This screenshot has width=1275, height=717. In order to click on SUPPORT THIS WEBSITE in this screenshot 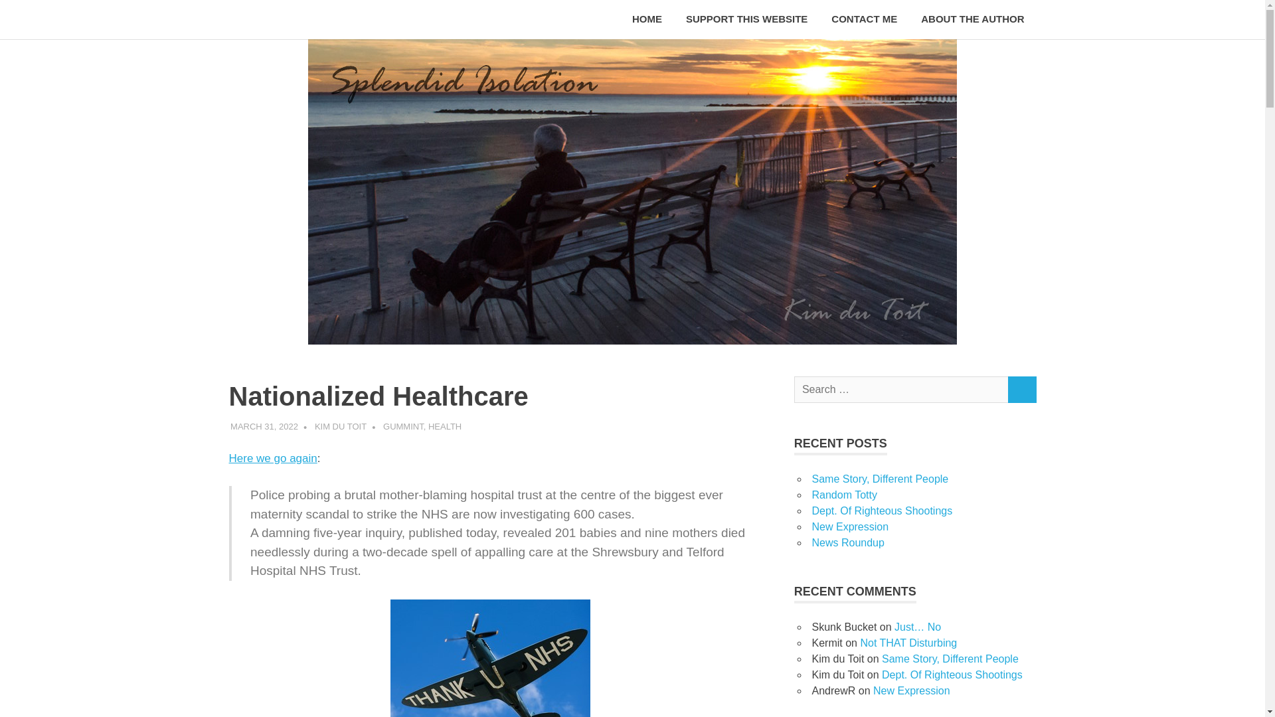, I will do `click(746, 20)`.